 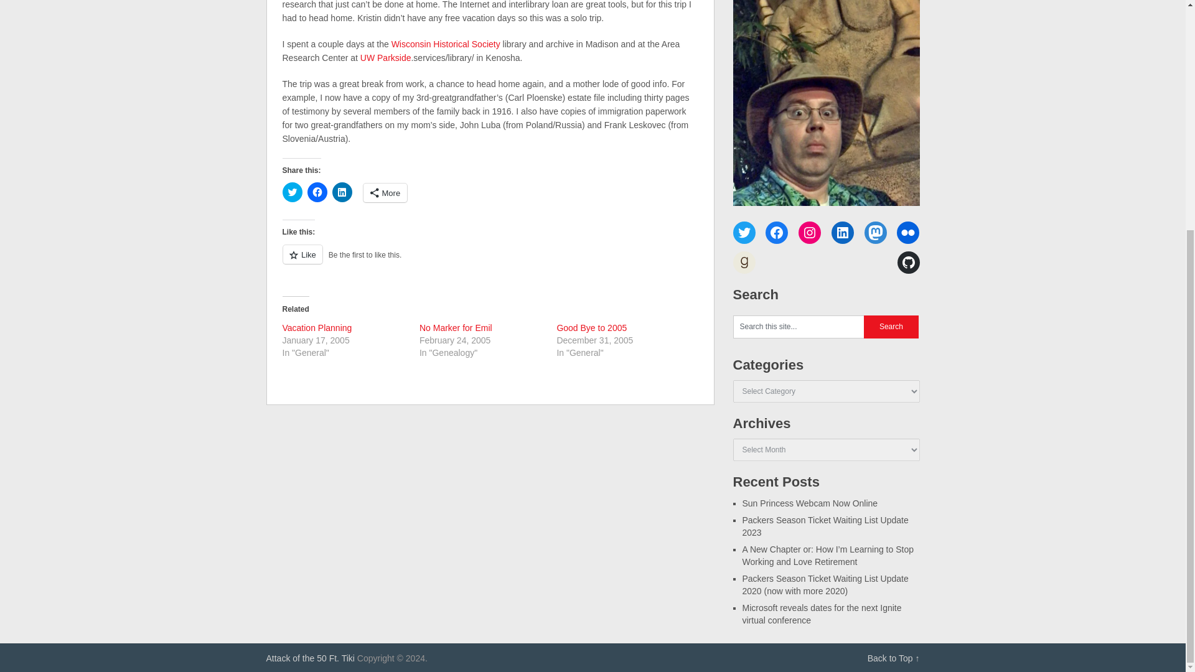 What do you see at coordinates (591, 327) in the screenshot?
I see `Good Bye to 2005` at bounding box center [591, 327].